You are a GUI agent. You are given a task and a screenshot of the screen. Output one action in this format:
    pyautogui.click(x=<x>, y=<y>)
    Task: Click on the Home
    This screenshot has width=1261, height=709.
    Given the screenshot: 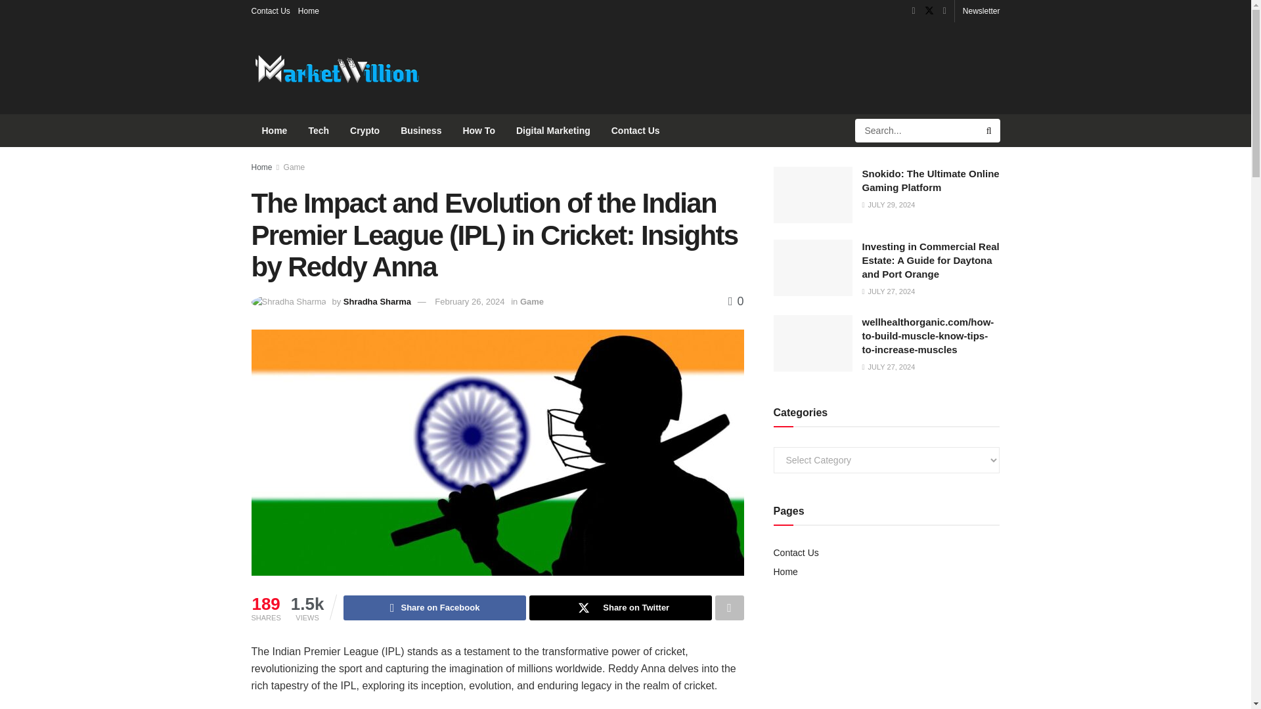 What is the action you would take?
    pyautogui.click(x=308, y=11)
    